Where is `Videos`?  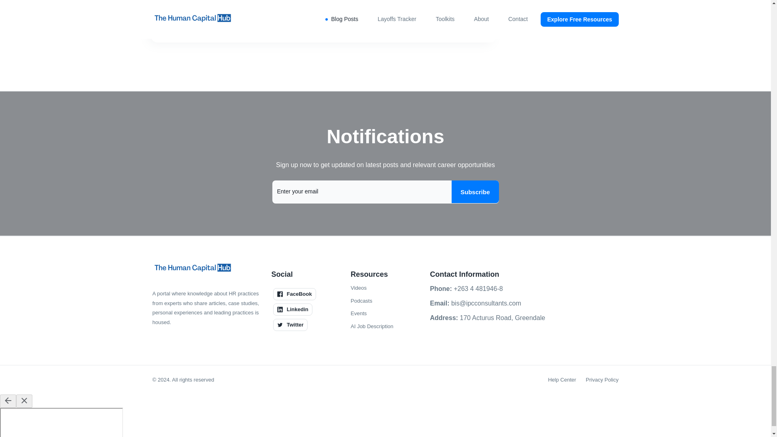 Videos is located at coordinates (359, 288).